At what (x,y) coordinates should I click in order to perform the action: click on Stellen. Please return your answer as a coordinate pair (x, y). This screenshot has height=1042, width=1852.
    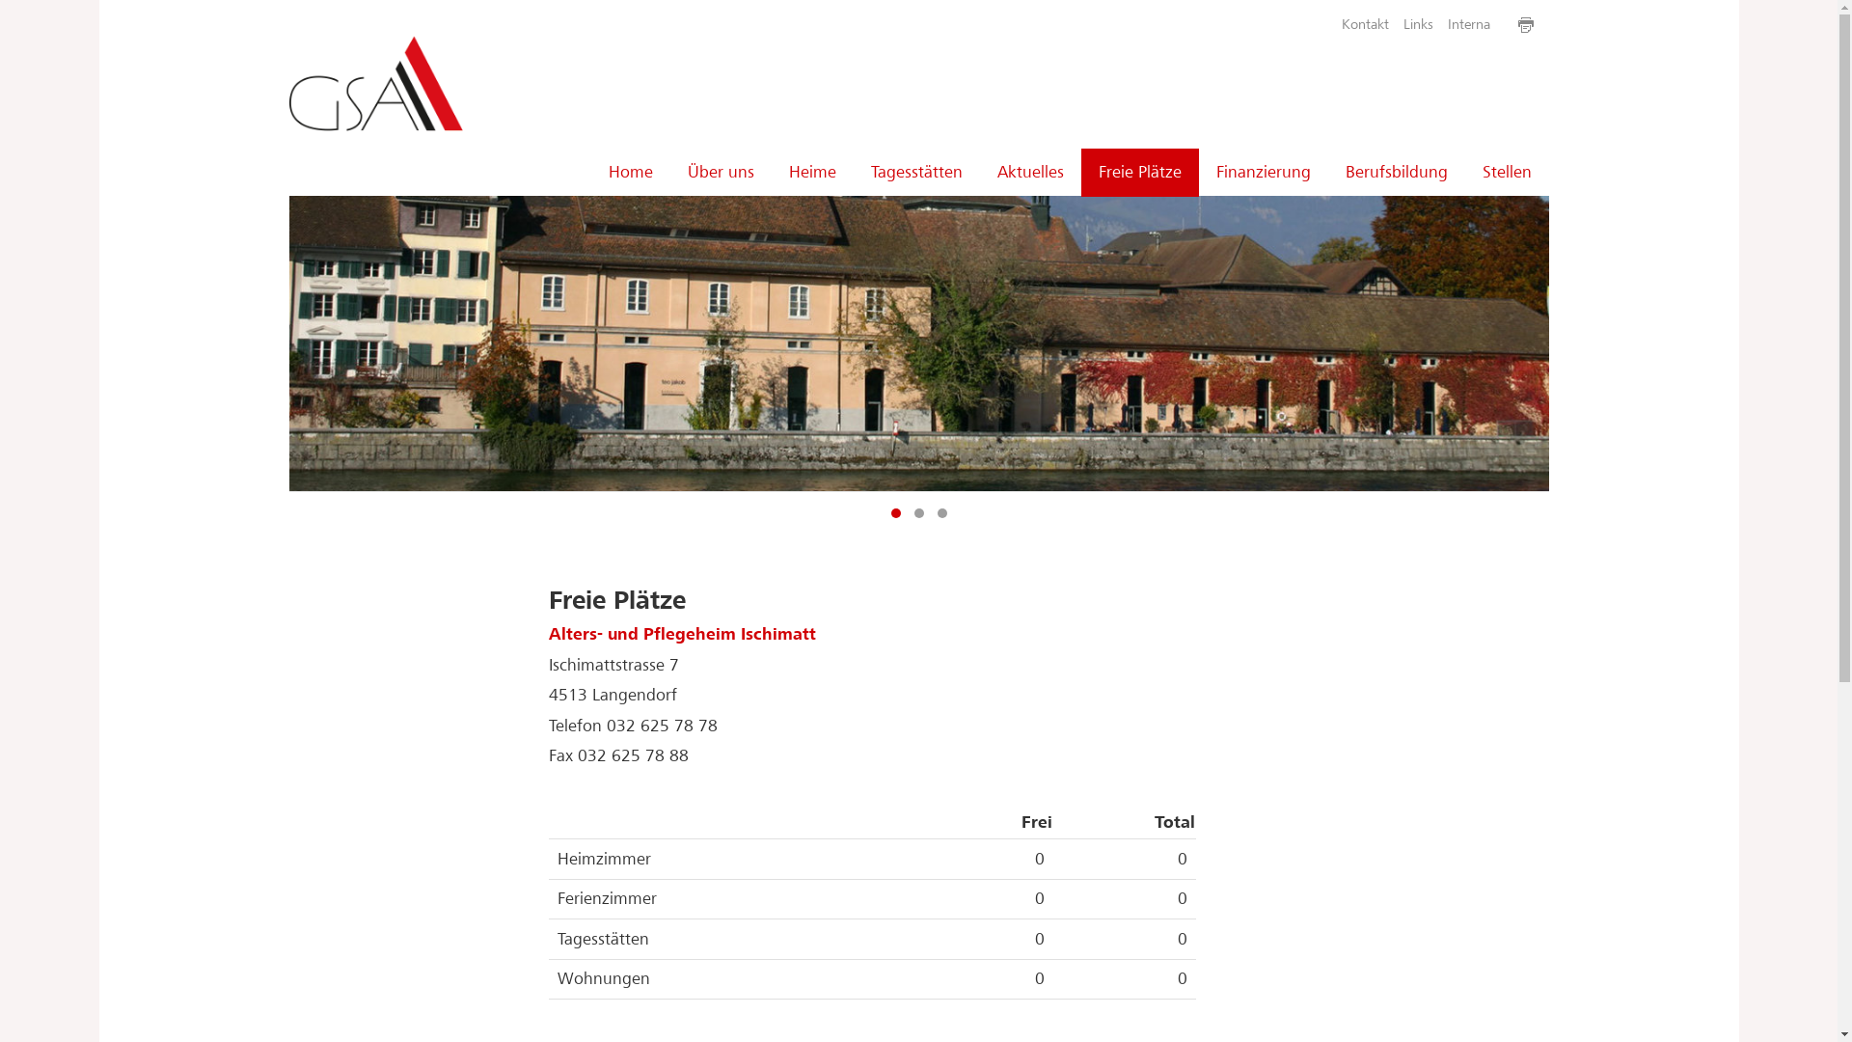
    Looking at the image, I should click on (1507, 173).